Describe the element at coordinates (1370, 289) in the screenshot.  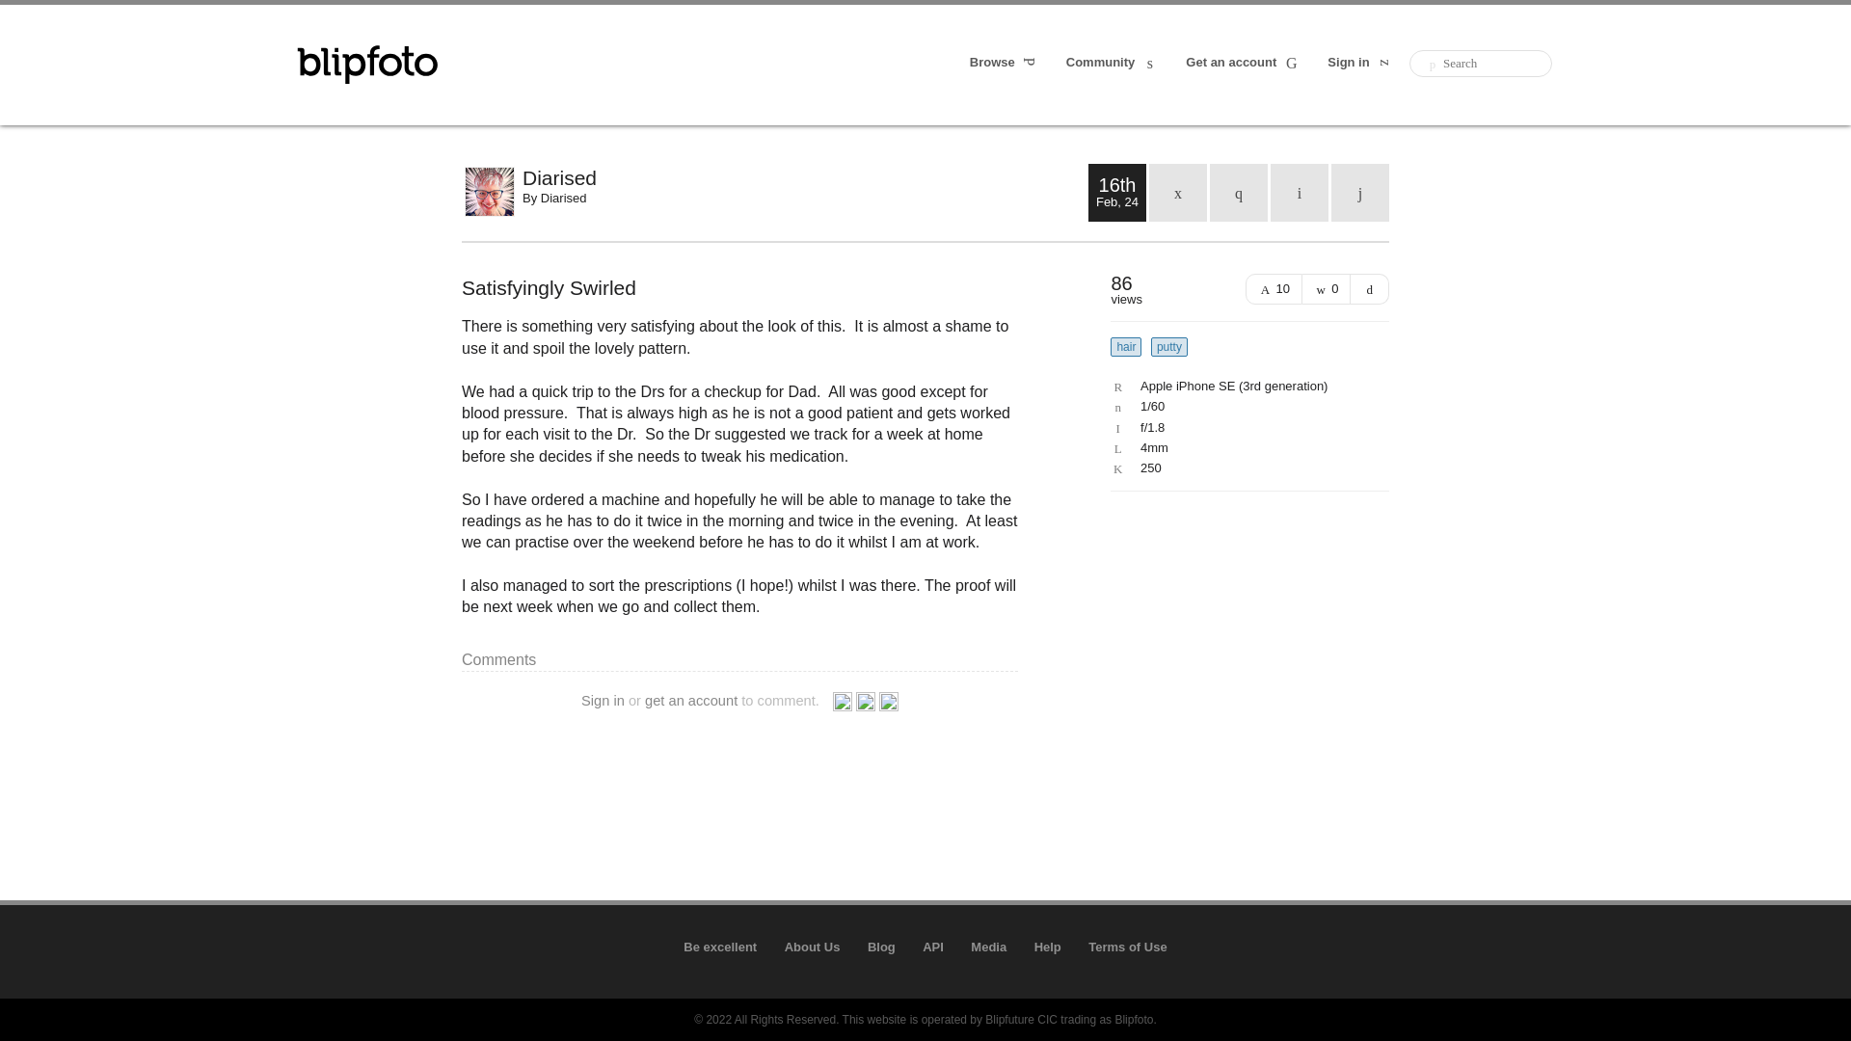
I see `Show large` at that location.